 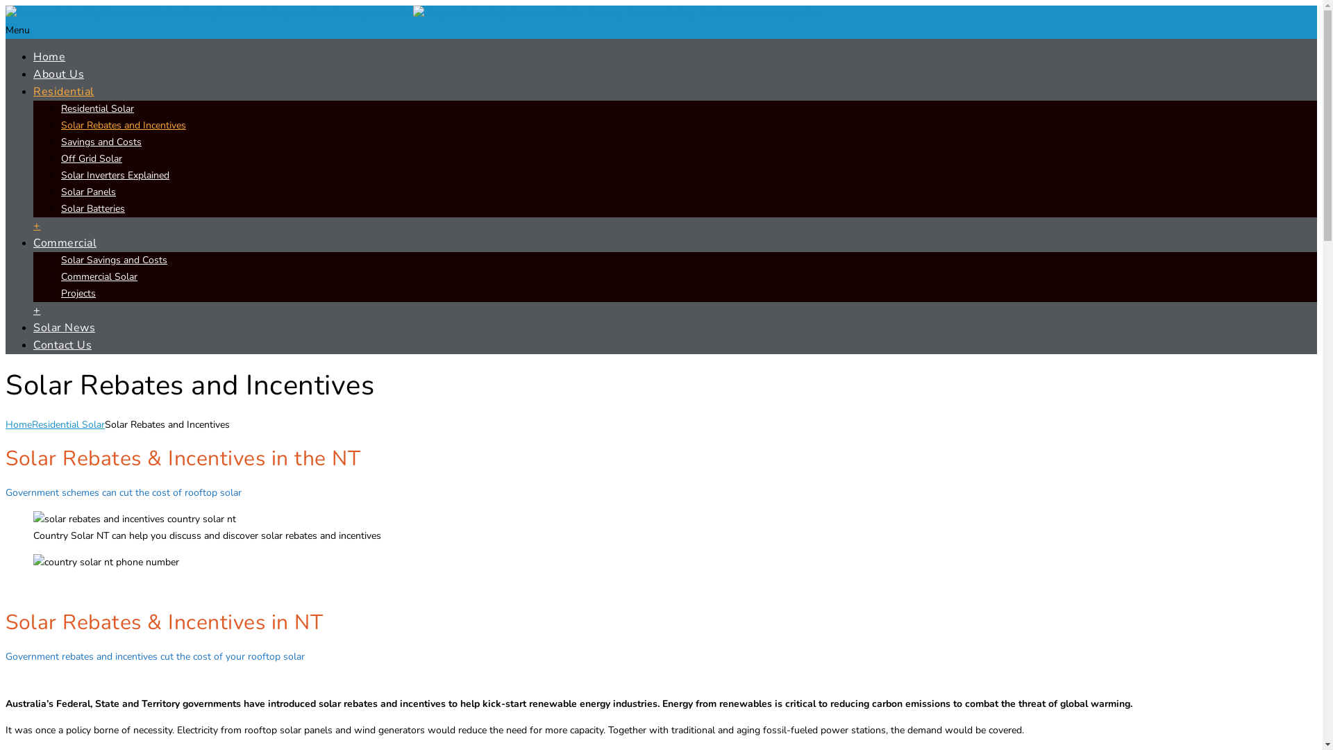 What do you see at coordinates (78, 293) in the screenshot?
I see `Projects` at bounding box center [78, 293].